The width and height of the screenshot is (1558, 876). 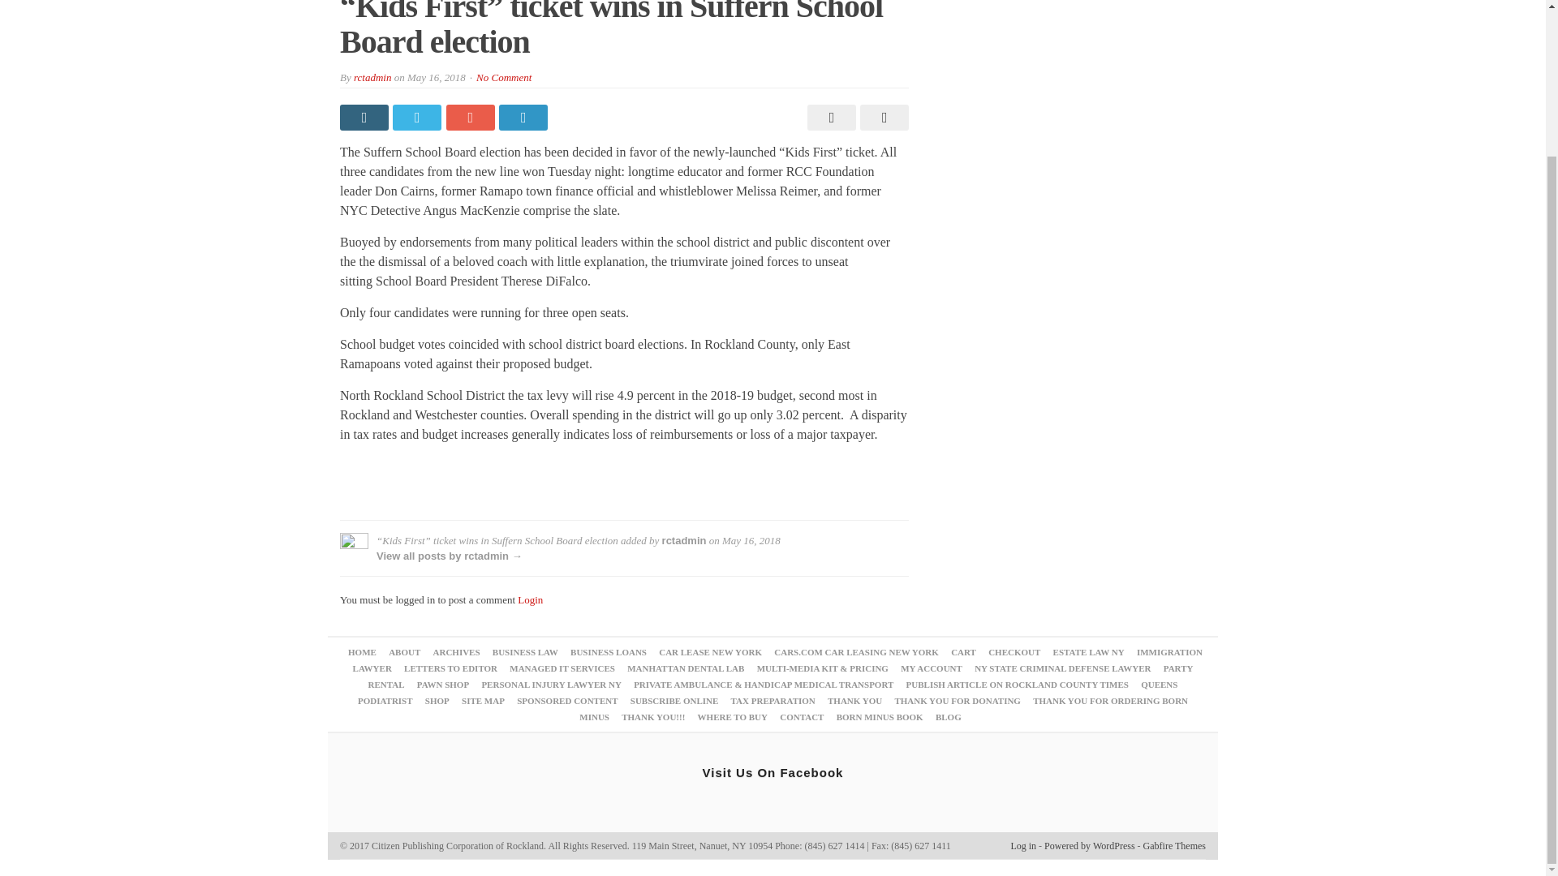 What do you see at coordinates (685, 540) in the screenshot?
I see `rctadmin` at bounding box center [685, 540].